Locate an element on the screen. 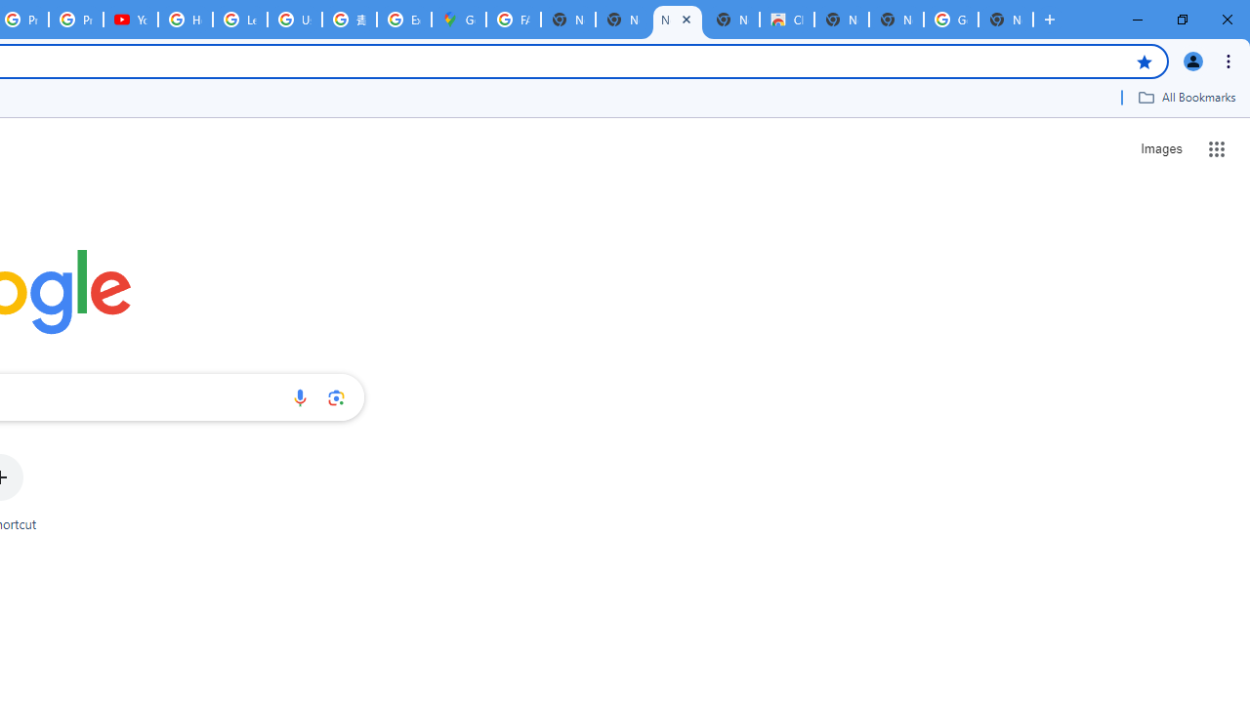 The width and height of the screenshot is (1250, 703). Privacy Checkup is located at coordinates (76, 20).